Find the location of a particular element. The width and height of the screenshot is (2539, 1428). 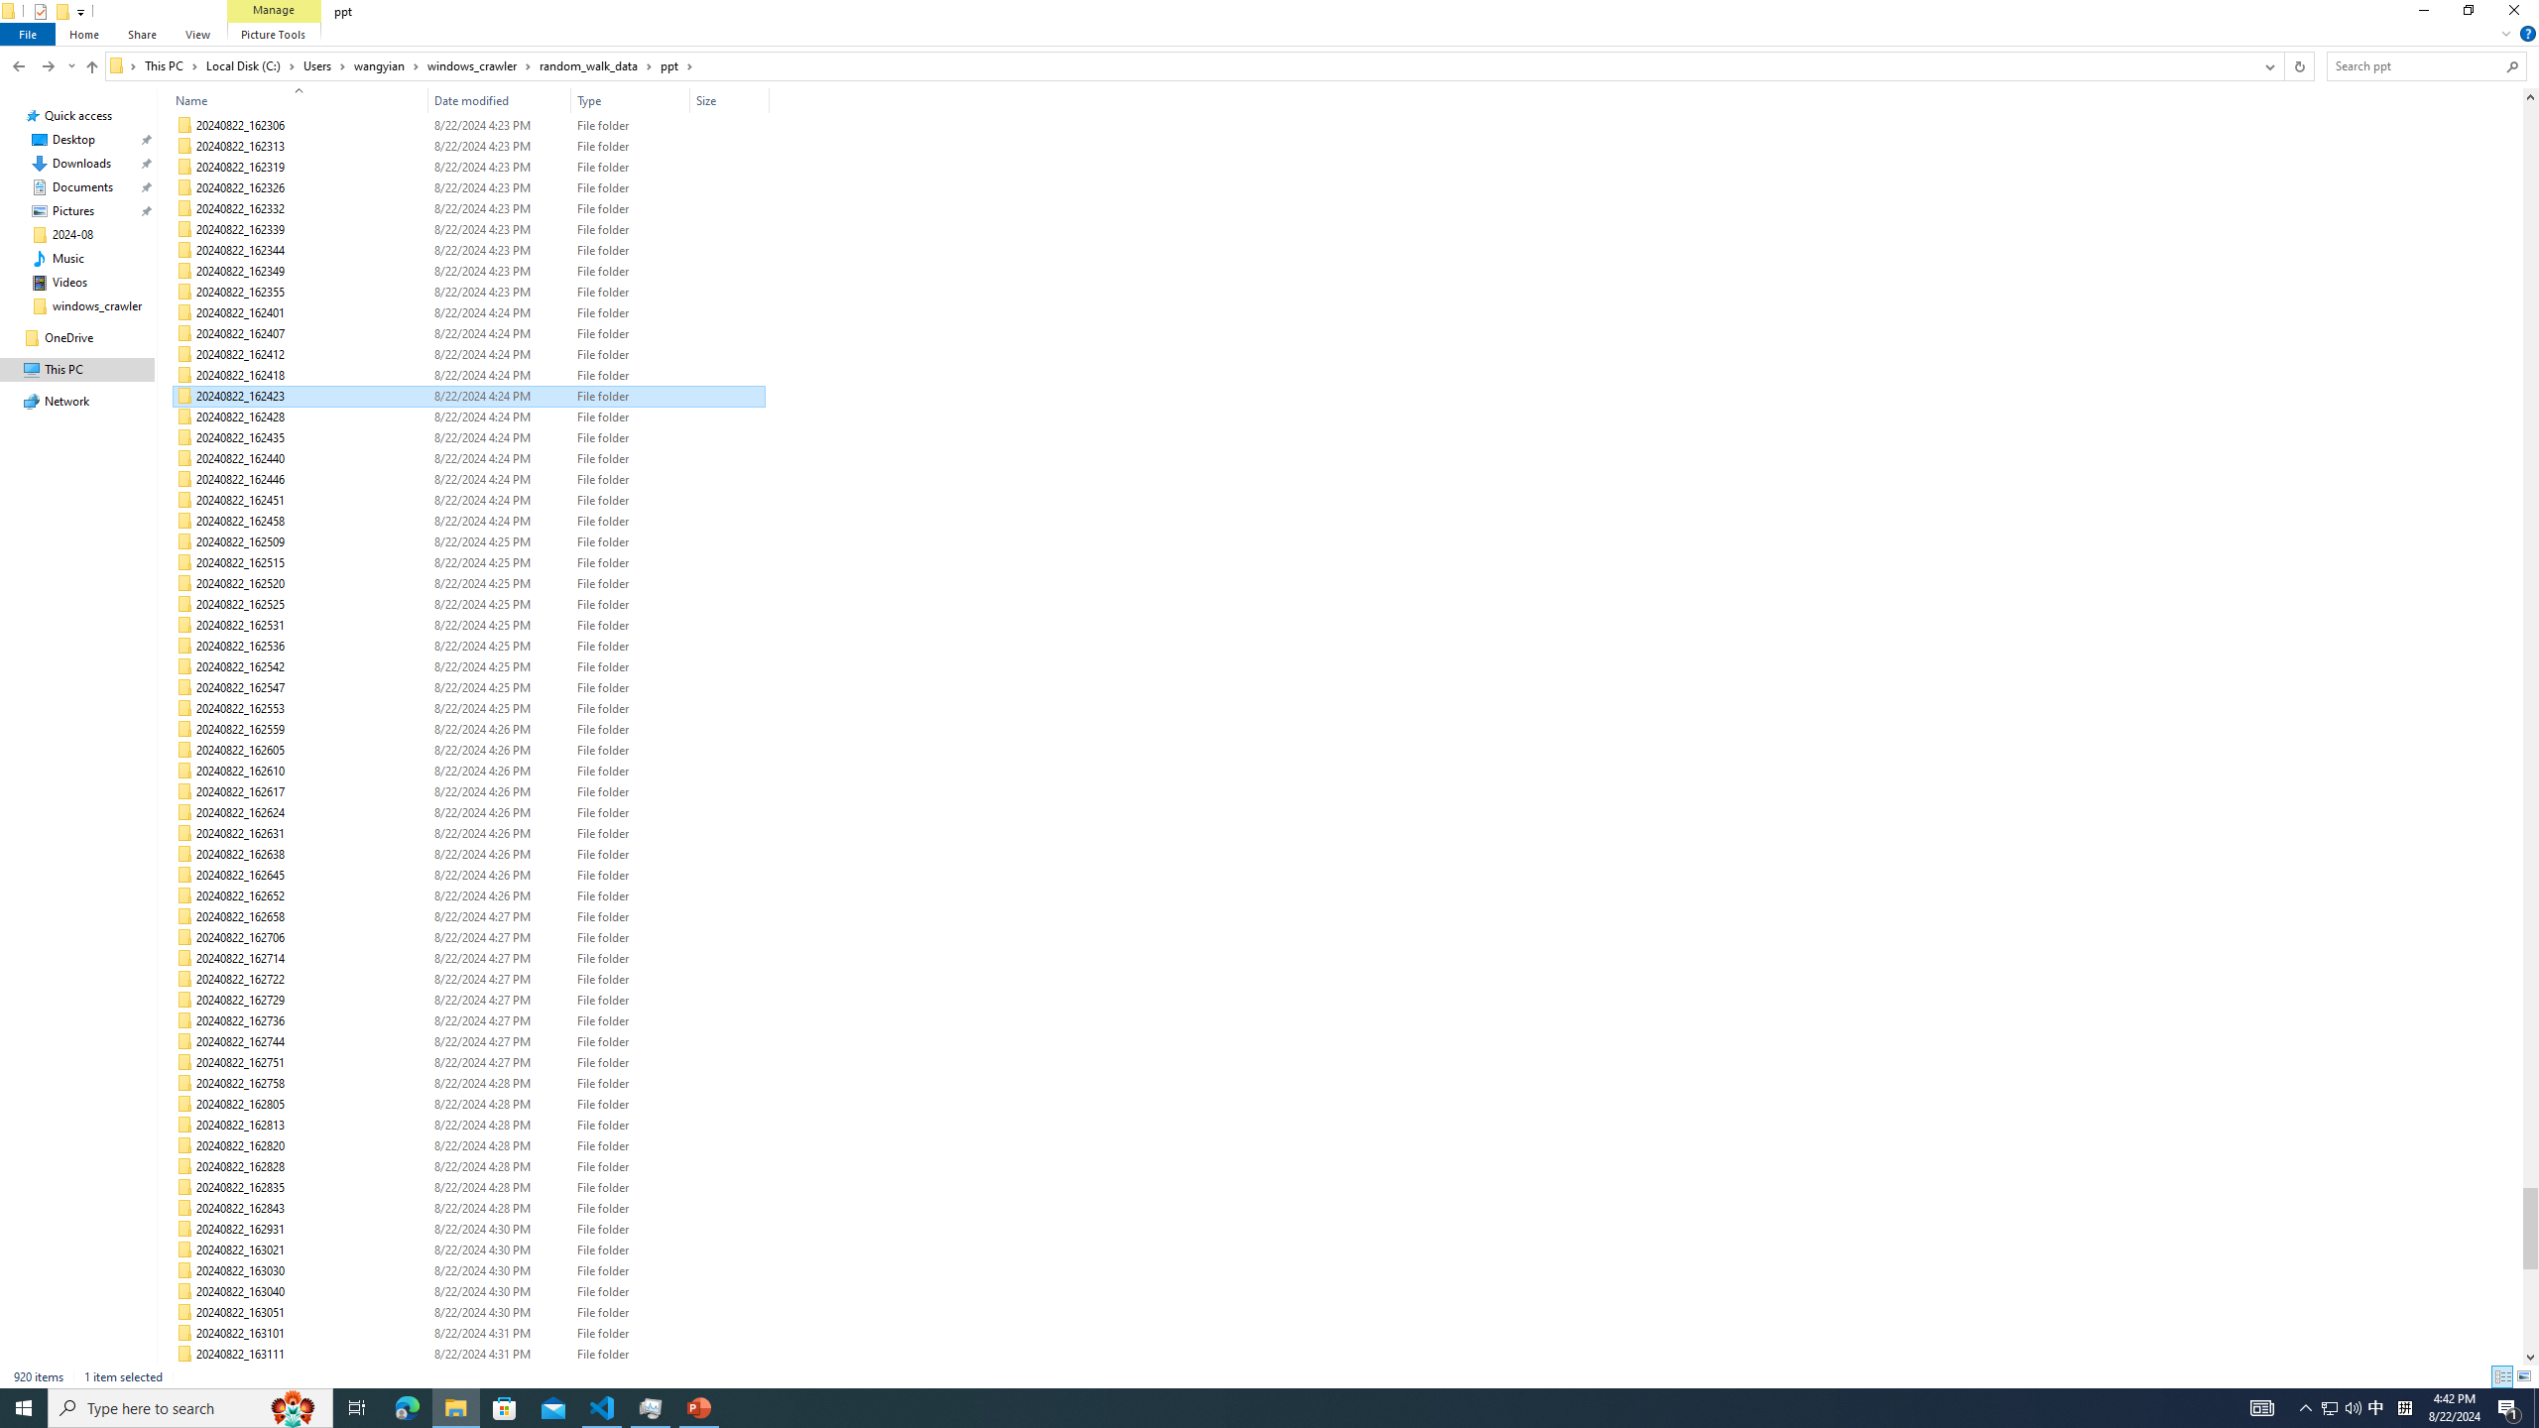

Forward to 20240822_162423 (Alt + Right Arrow) is located at coordinates (48, 65).